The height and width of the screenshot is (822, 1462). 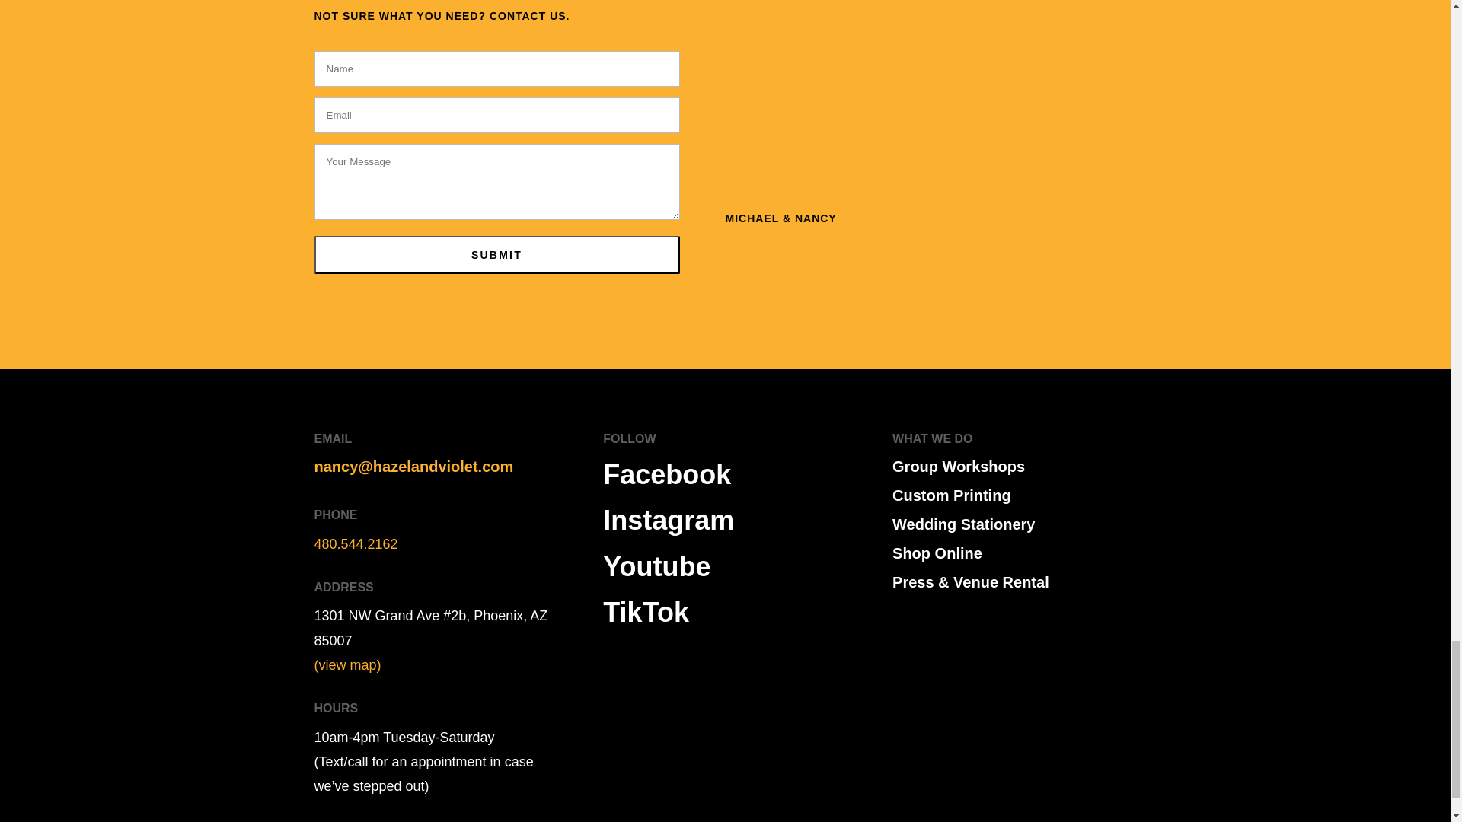 I want to click on Shop Online, so click(x=937, y=553).